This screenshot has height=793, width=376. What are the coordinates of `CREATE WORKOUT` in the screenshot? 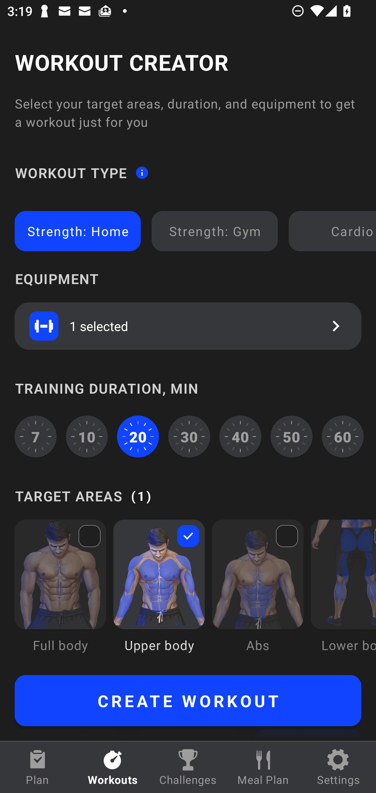 It's located at (188, 701).